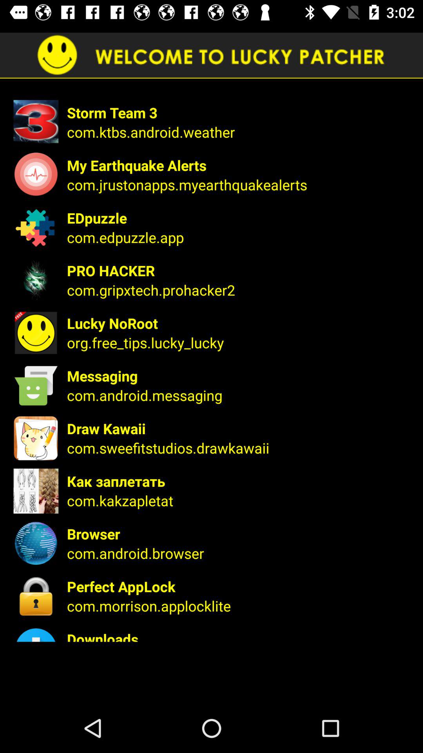 This screenshot has width=423, height=753. What do you see at coordinates (240, 323) in the screenshot?
I see `tap item above the org.free_tips.lucky_lucky icon` at bounding box center [240, 323].